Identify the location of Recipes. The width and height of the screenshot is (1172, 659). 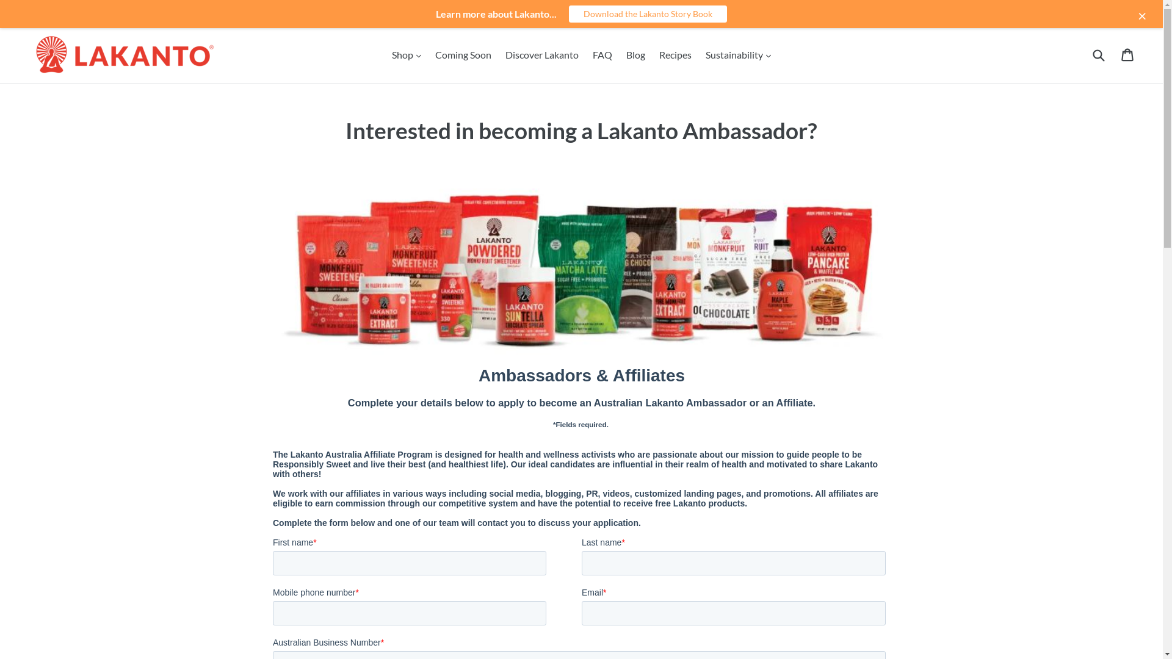
(675, 55).